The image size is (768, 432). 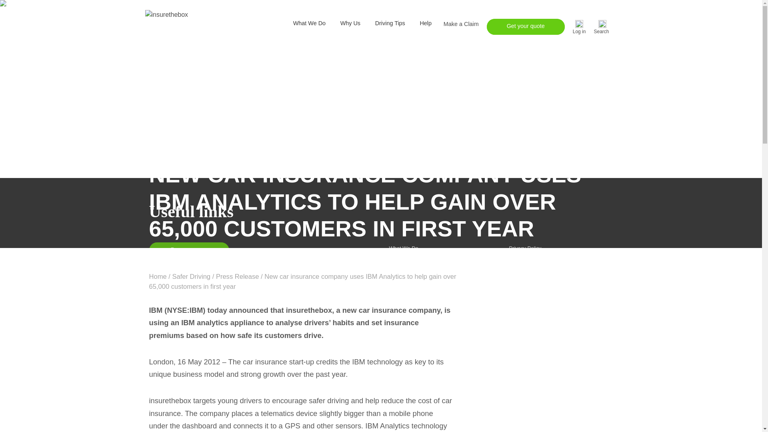 What do you see at coordinates (158, 276) in the screenshot?
I see `Homepage` at bounding box center [158, 276].